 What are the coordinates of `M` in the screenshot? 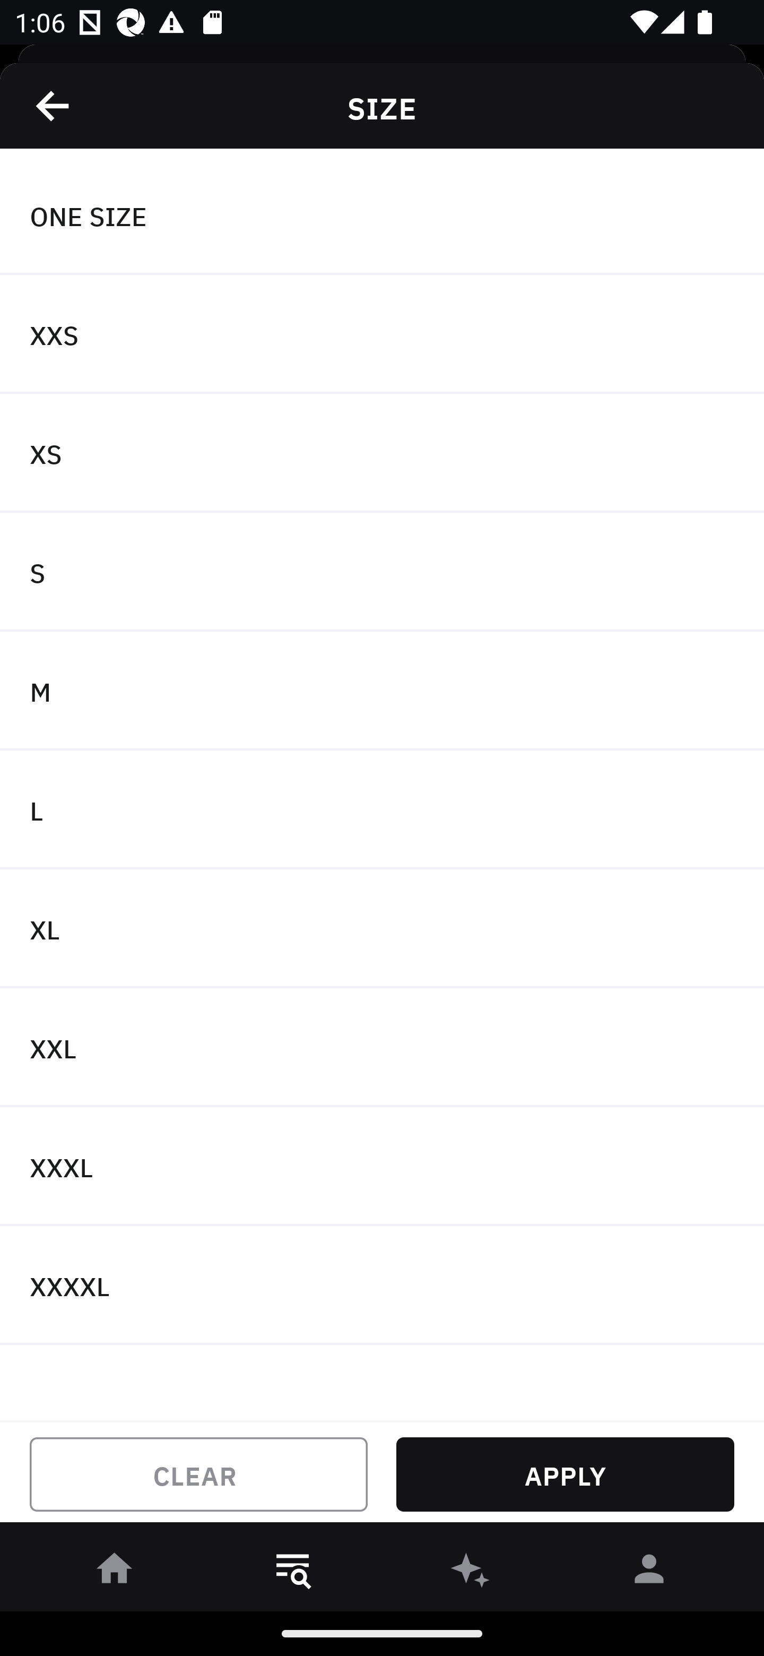 It's located at (382, 690).